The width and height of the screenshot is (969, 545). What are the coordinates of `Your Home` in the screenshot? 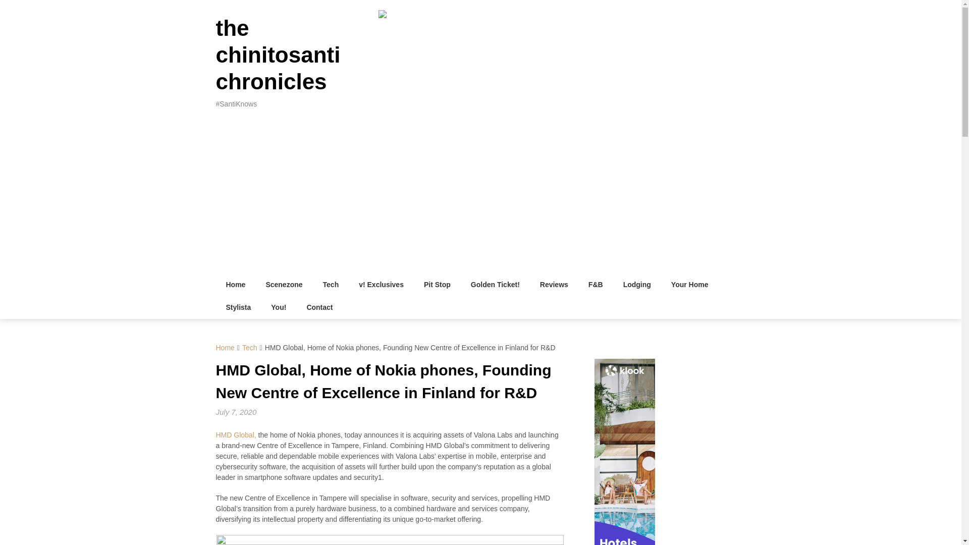 It's located at (689, 285).